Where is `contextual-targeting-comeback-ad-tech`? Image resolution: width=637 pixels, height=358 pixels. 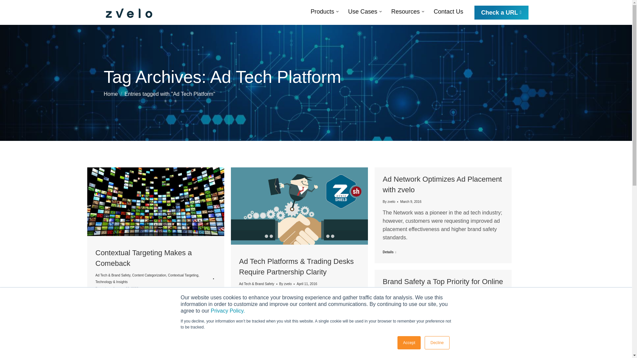
contextual-targeting-comeback-ad-tech is located at coordinates (155, 202).